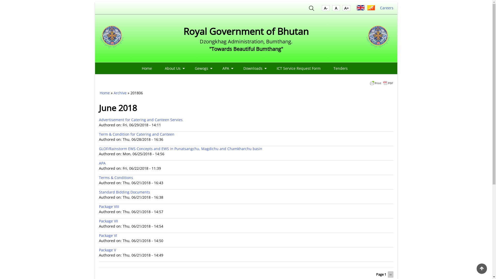  What do you see at coordinates (141, 120) in the screenshot?
I see `Advertisement for Catering and Canteen Servies` at bounding box center [141, 120].